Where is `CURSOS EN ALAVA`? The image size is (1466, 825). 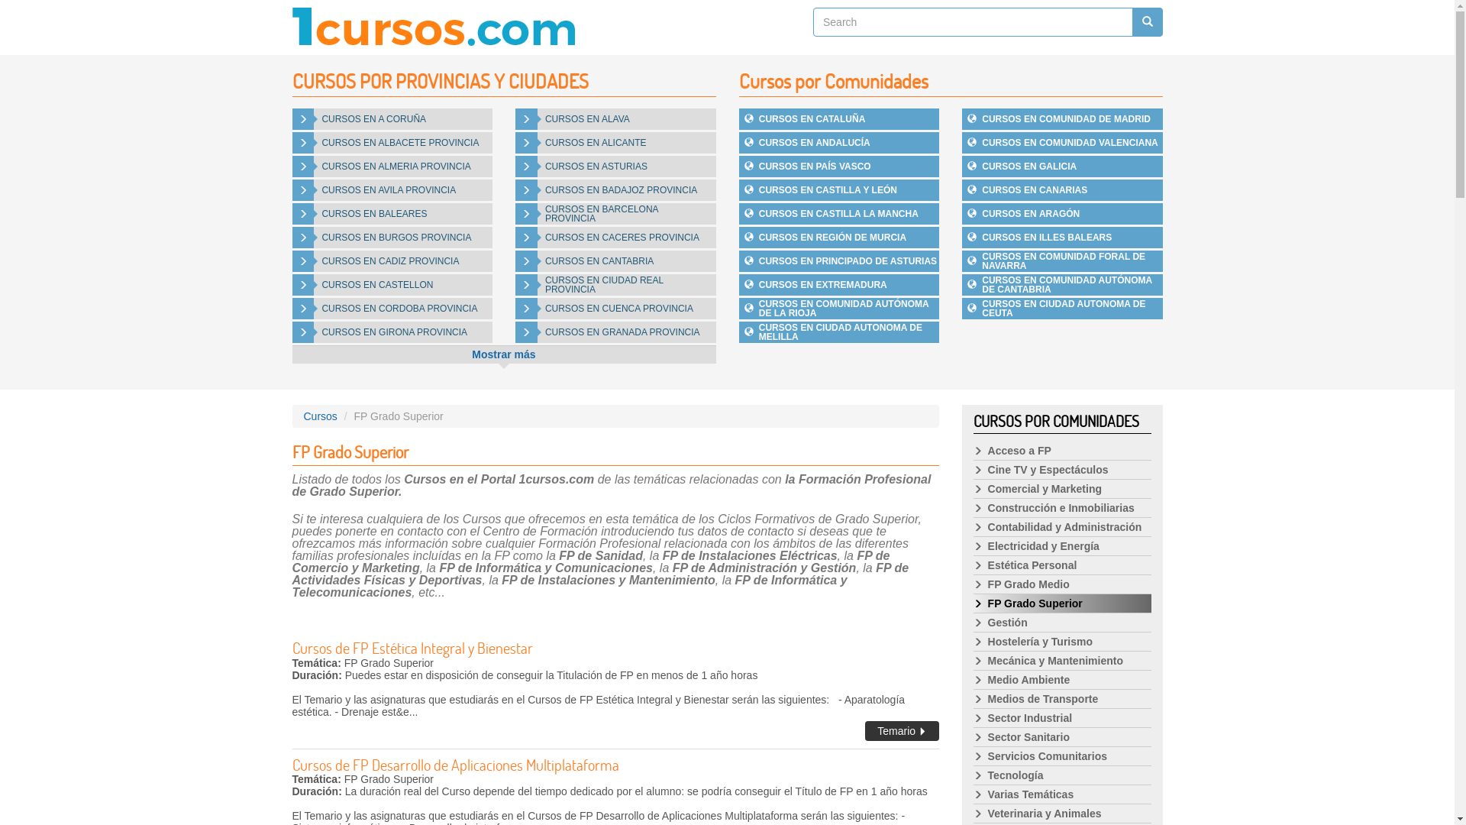 CURSOS EN ALAVA is located at coordinates (615, 119).